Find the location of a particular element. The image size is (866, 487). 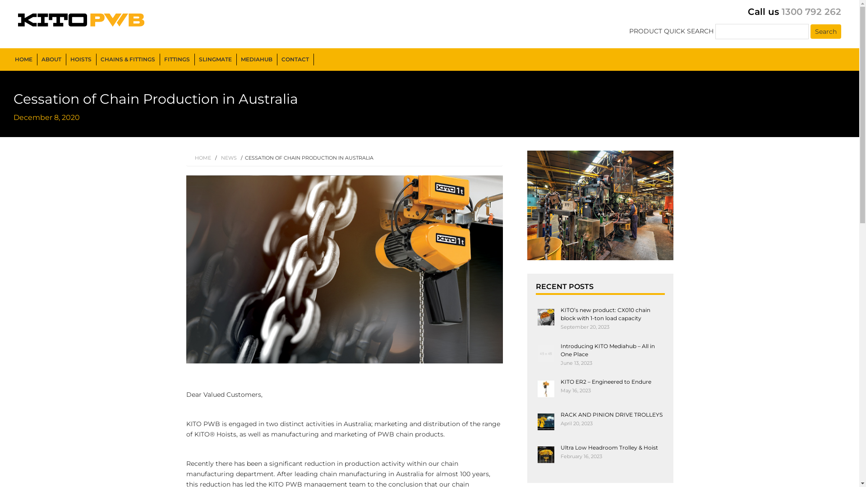

RACK AND PINION DRIVE TROLLEYS is located at coordinates (611, 415).